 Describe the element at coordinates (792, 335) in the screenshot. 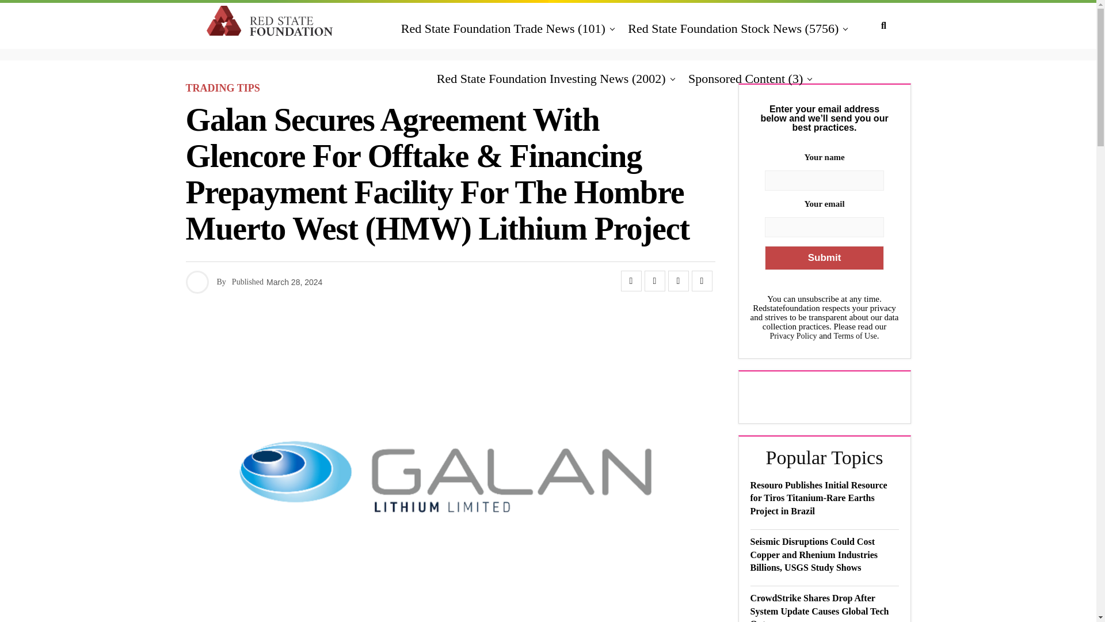

I see `Privacy Policy` at that location.